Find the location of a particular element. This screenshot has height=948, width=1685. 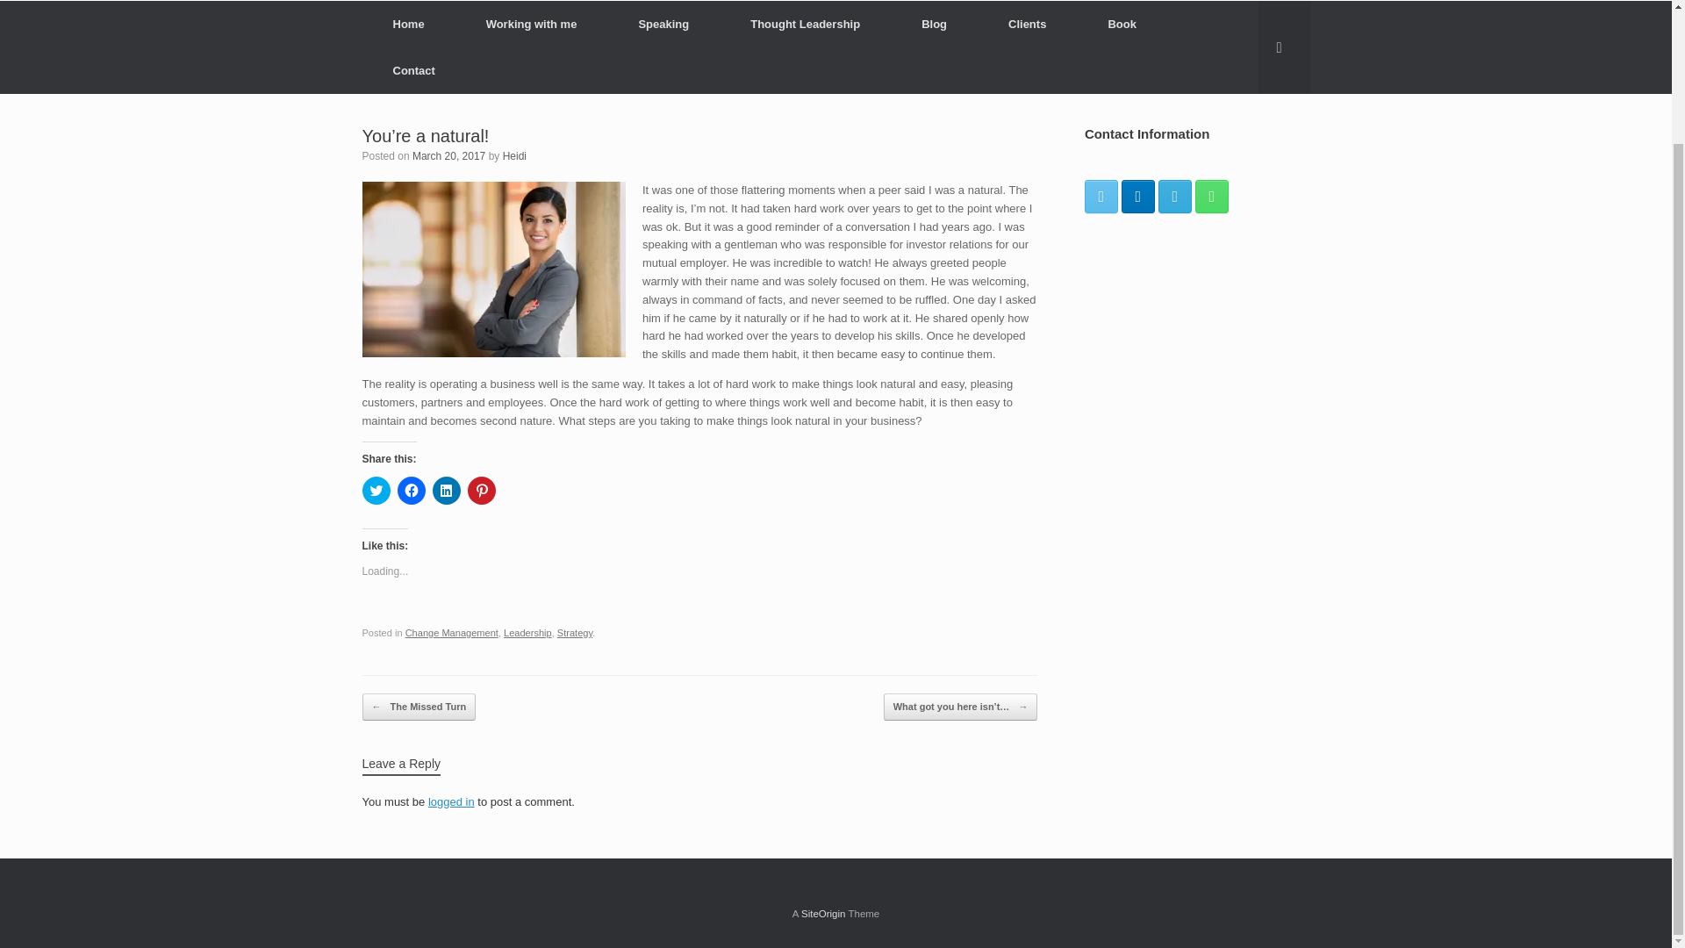

View all posts by Heidi is located at coordinates (514, 155).